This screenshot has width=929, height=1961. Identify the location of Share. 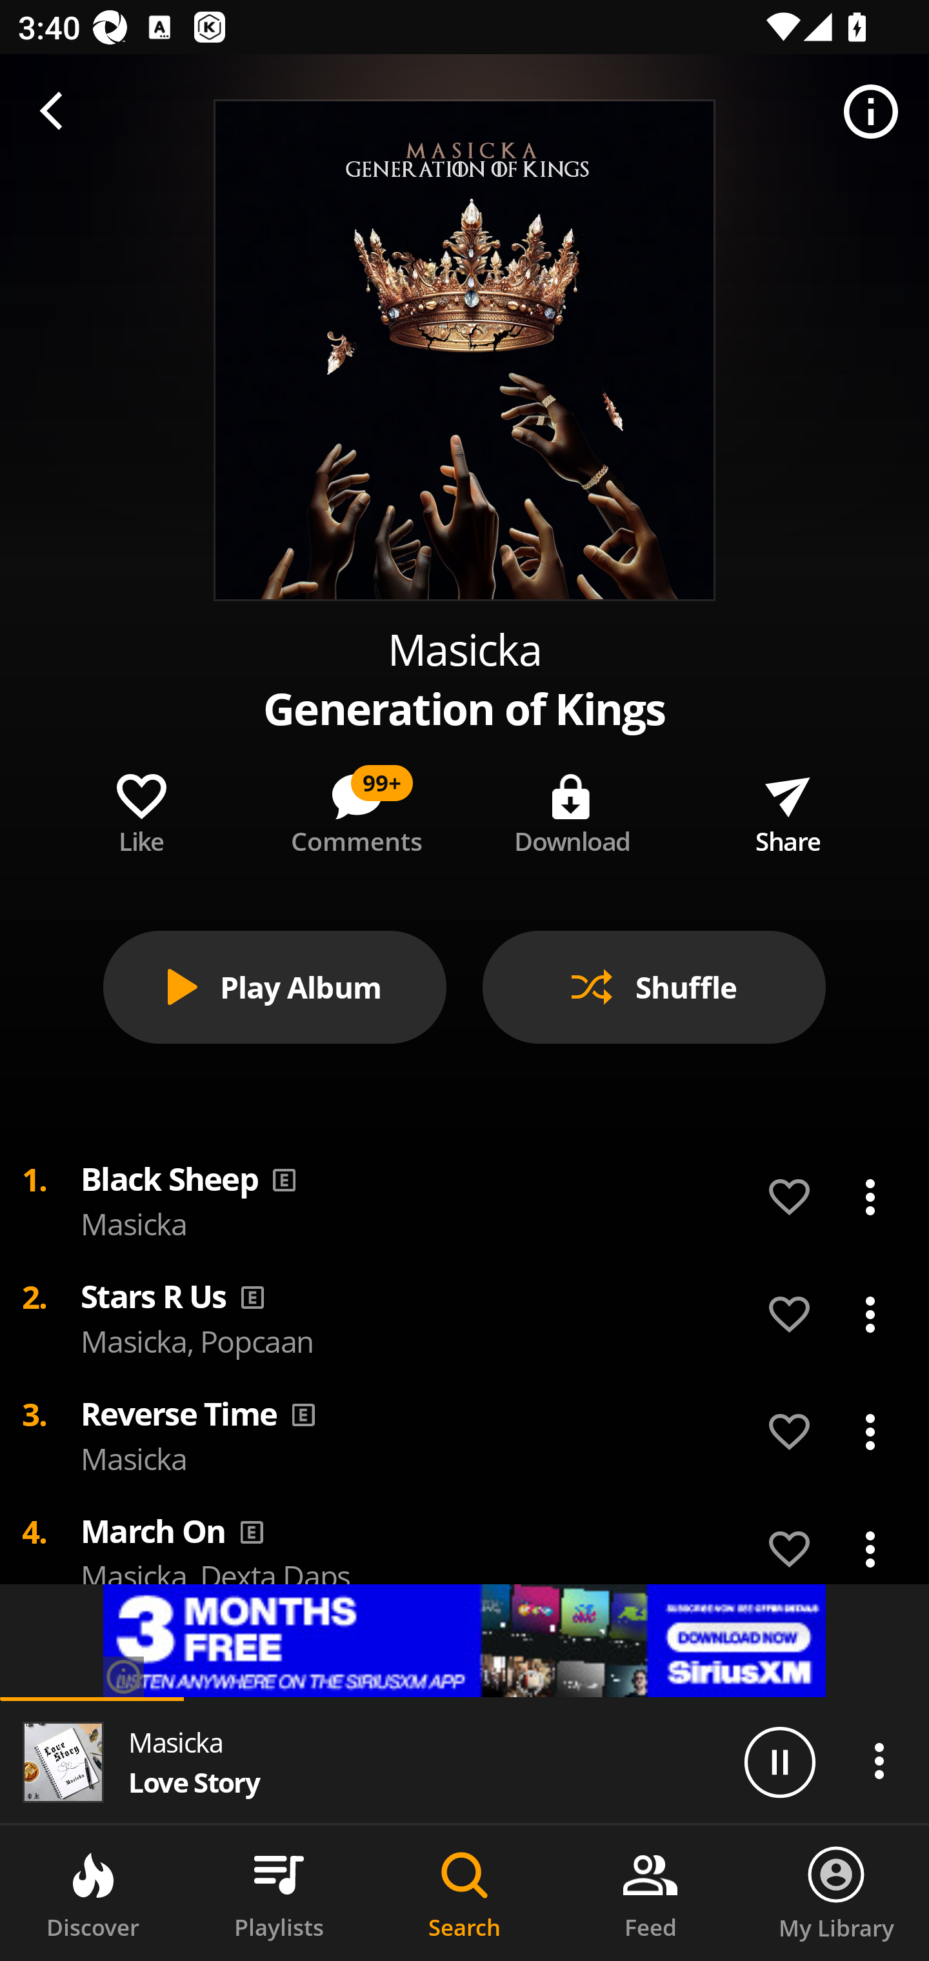
(788, 810).